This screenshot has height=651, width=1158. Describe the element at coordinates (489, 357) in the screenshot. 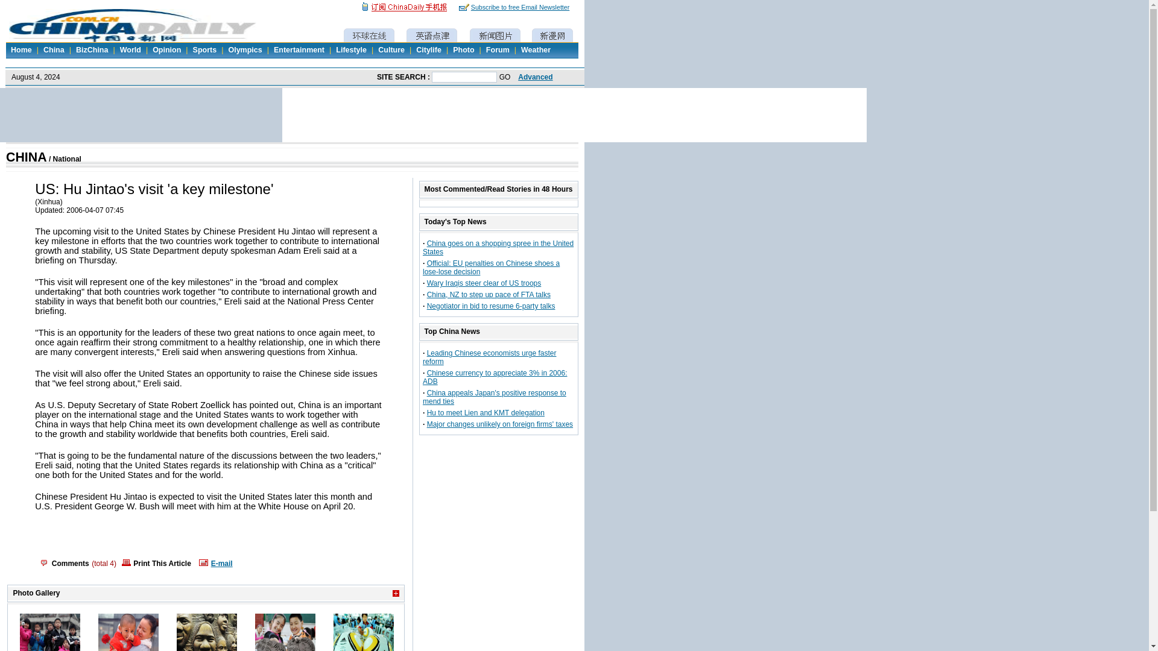

I see `Leading Chinese economists urge faster reform` at that location.